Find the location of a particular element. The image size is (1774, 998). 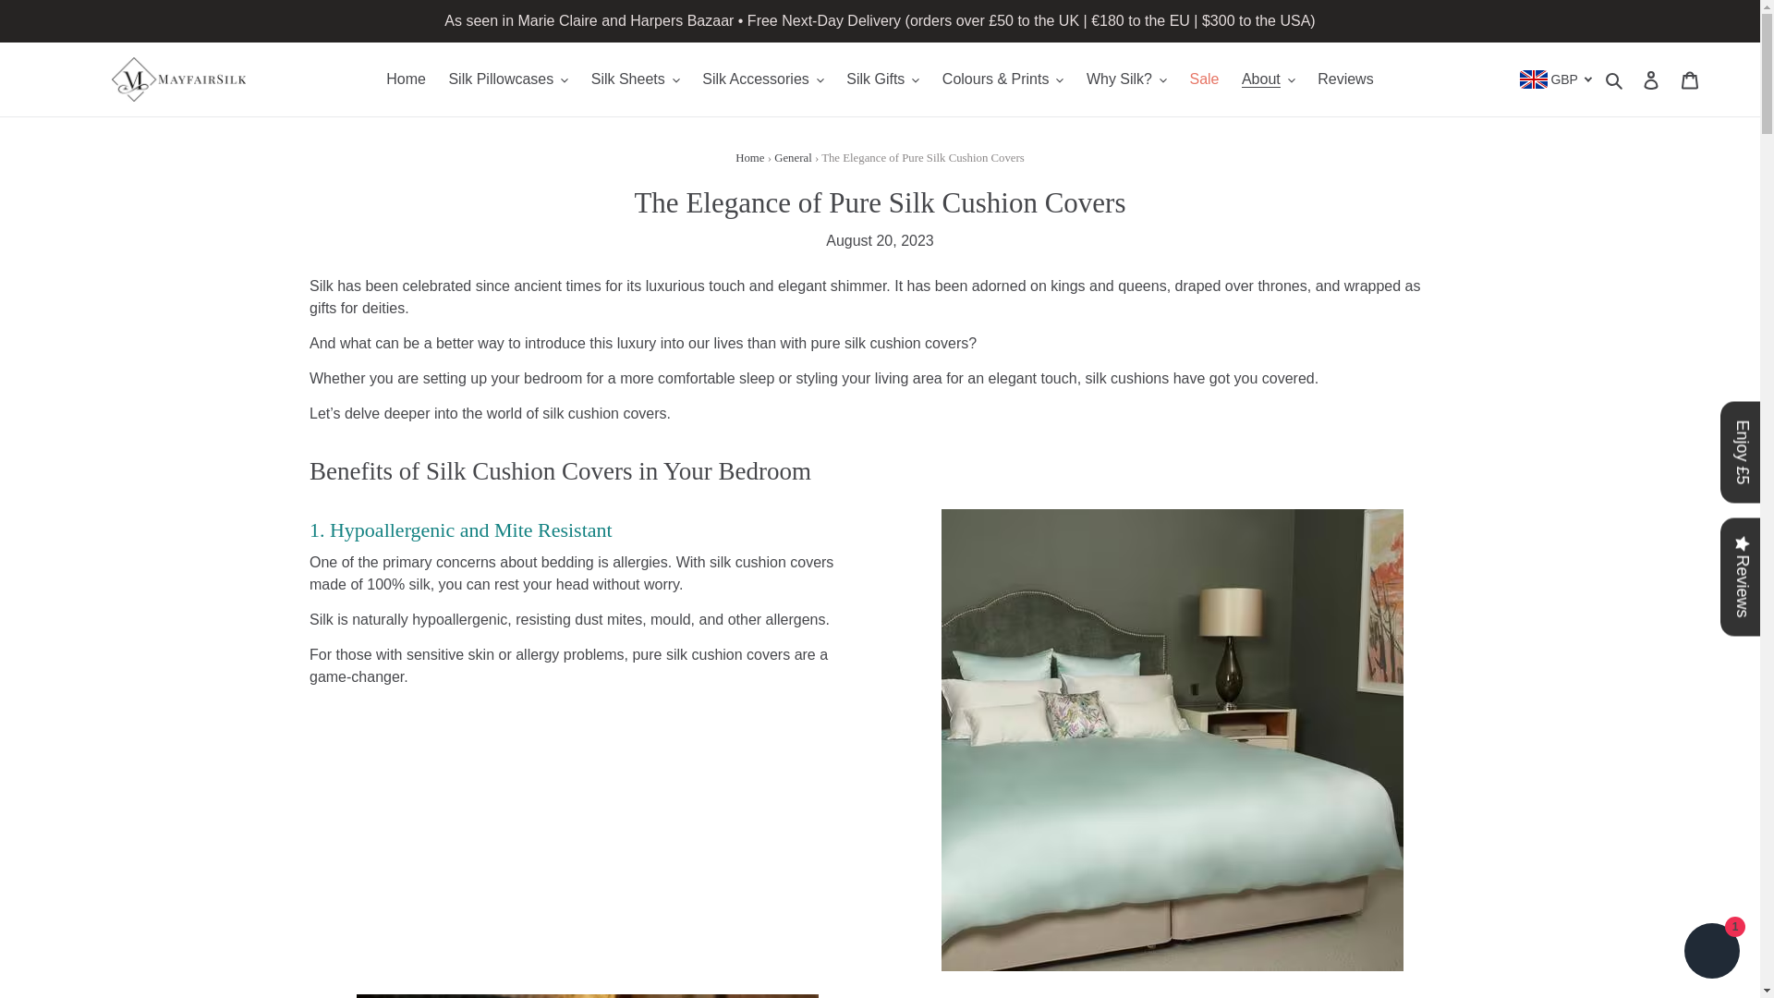

Shopify online store chat is located at coordinates (1711, 953).